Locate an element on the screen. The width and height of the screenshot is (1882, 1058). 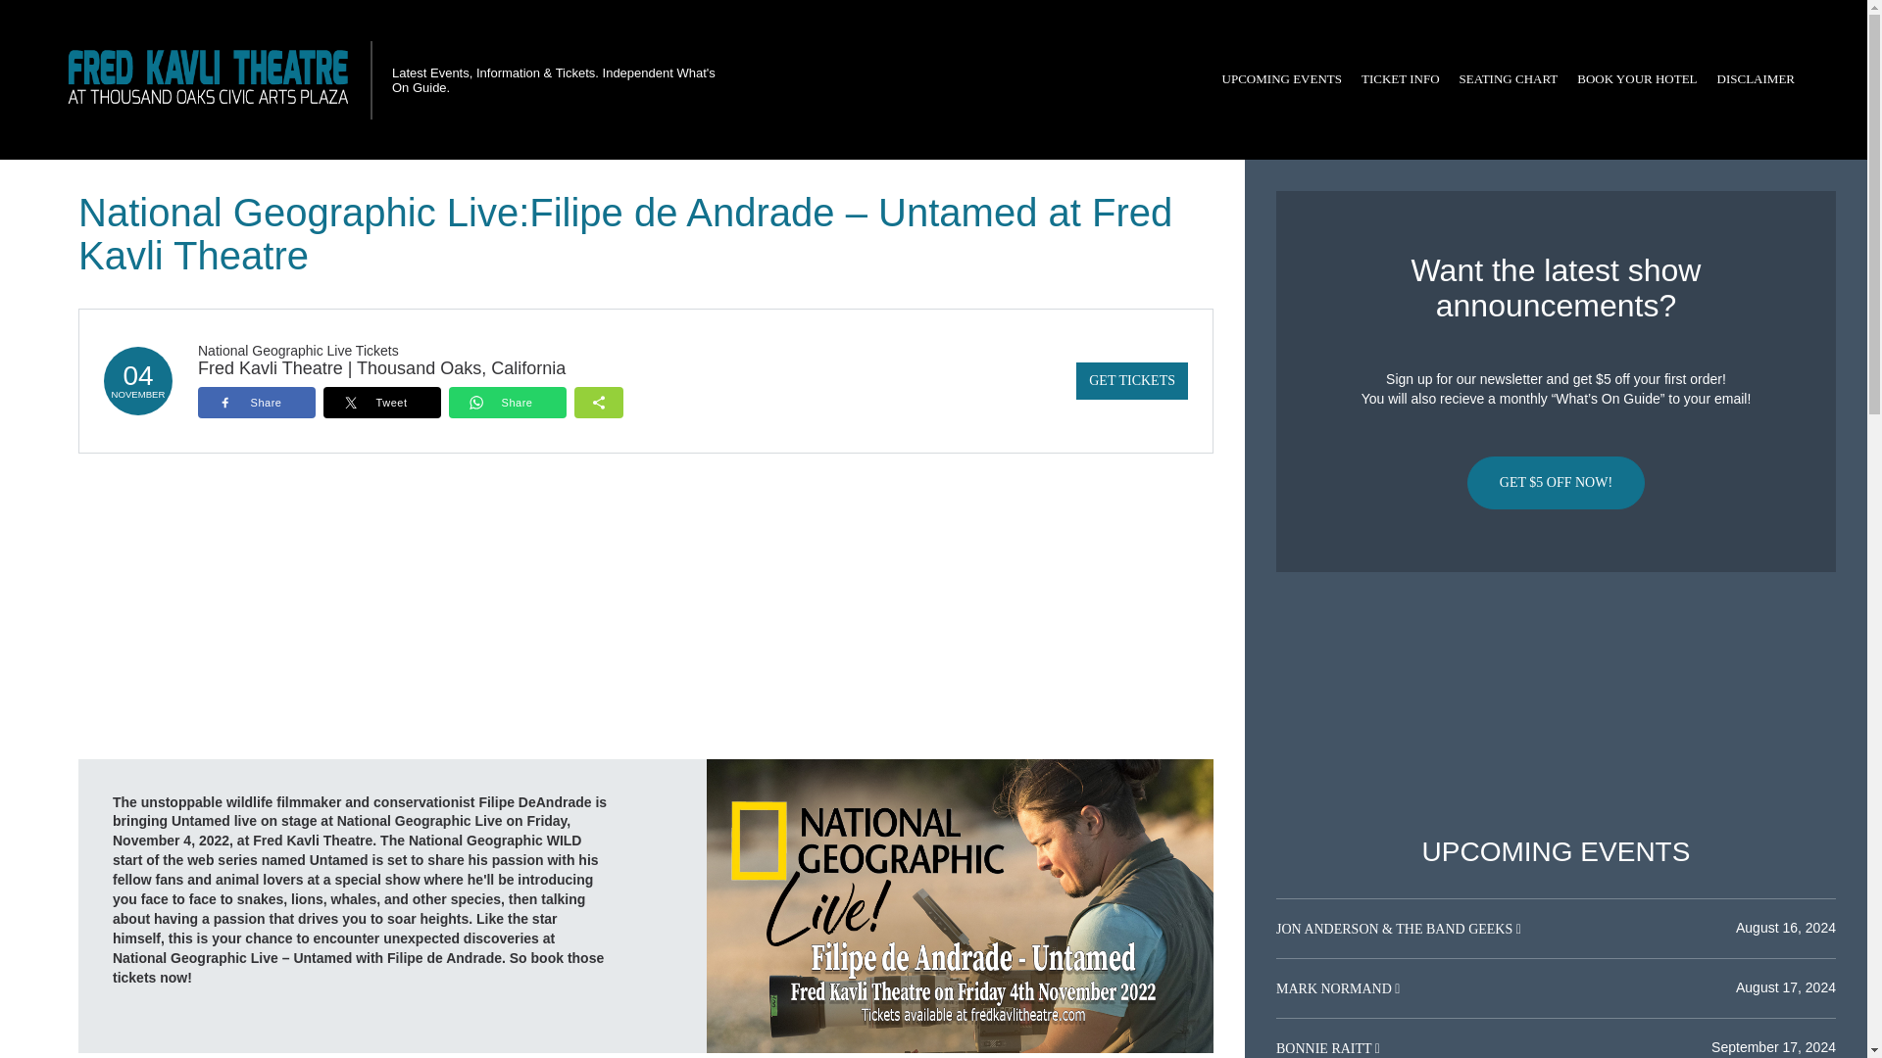
National Geographic Live Tickets is located at coordinates (298, 351).